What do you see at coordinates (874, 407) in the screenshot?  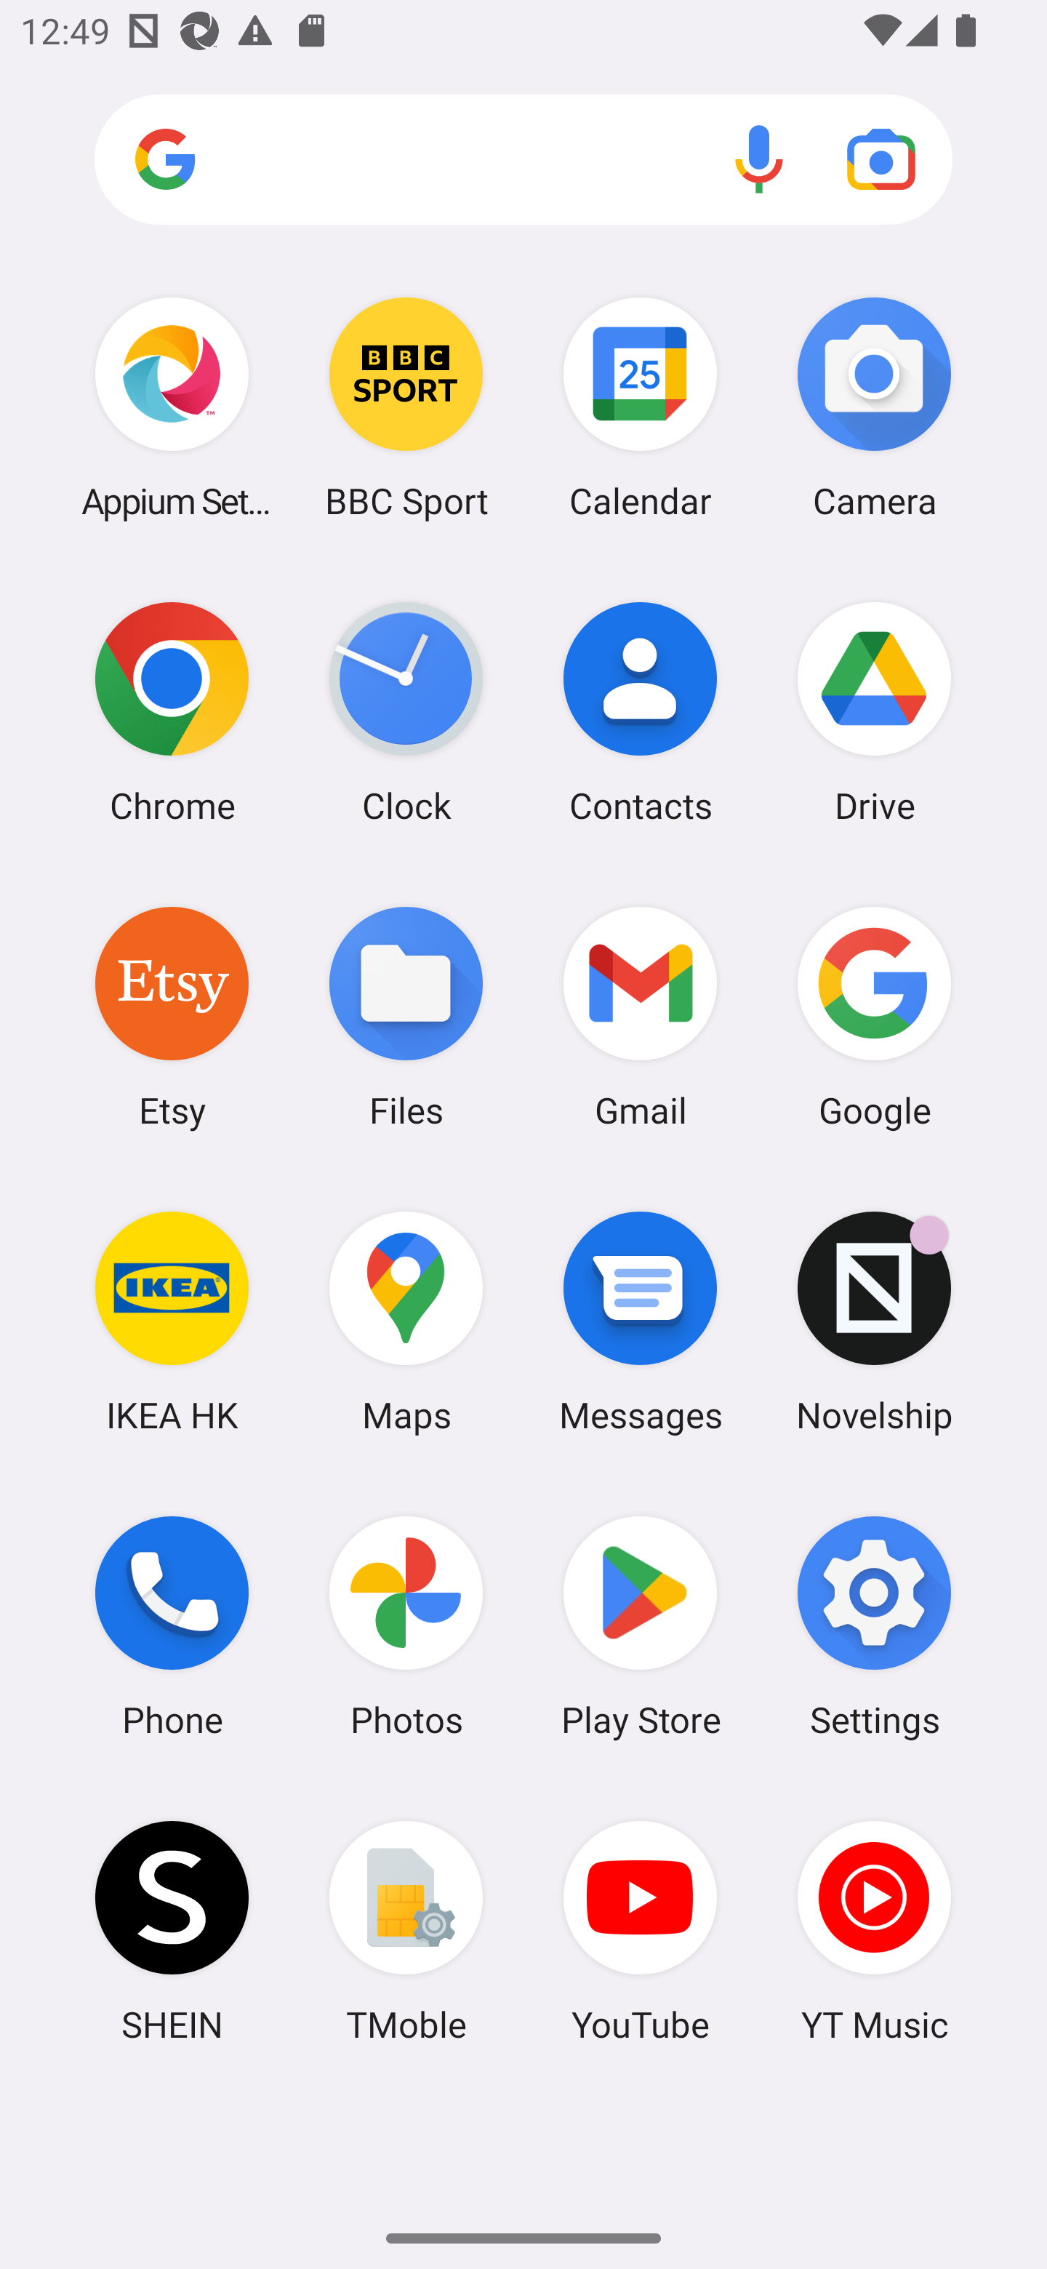 I see `Camera` at bounding box center [874, 407].